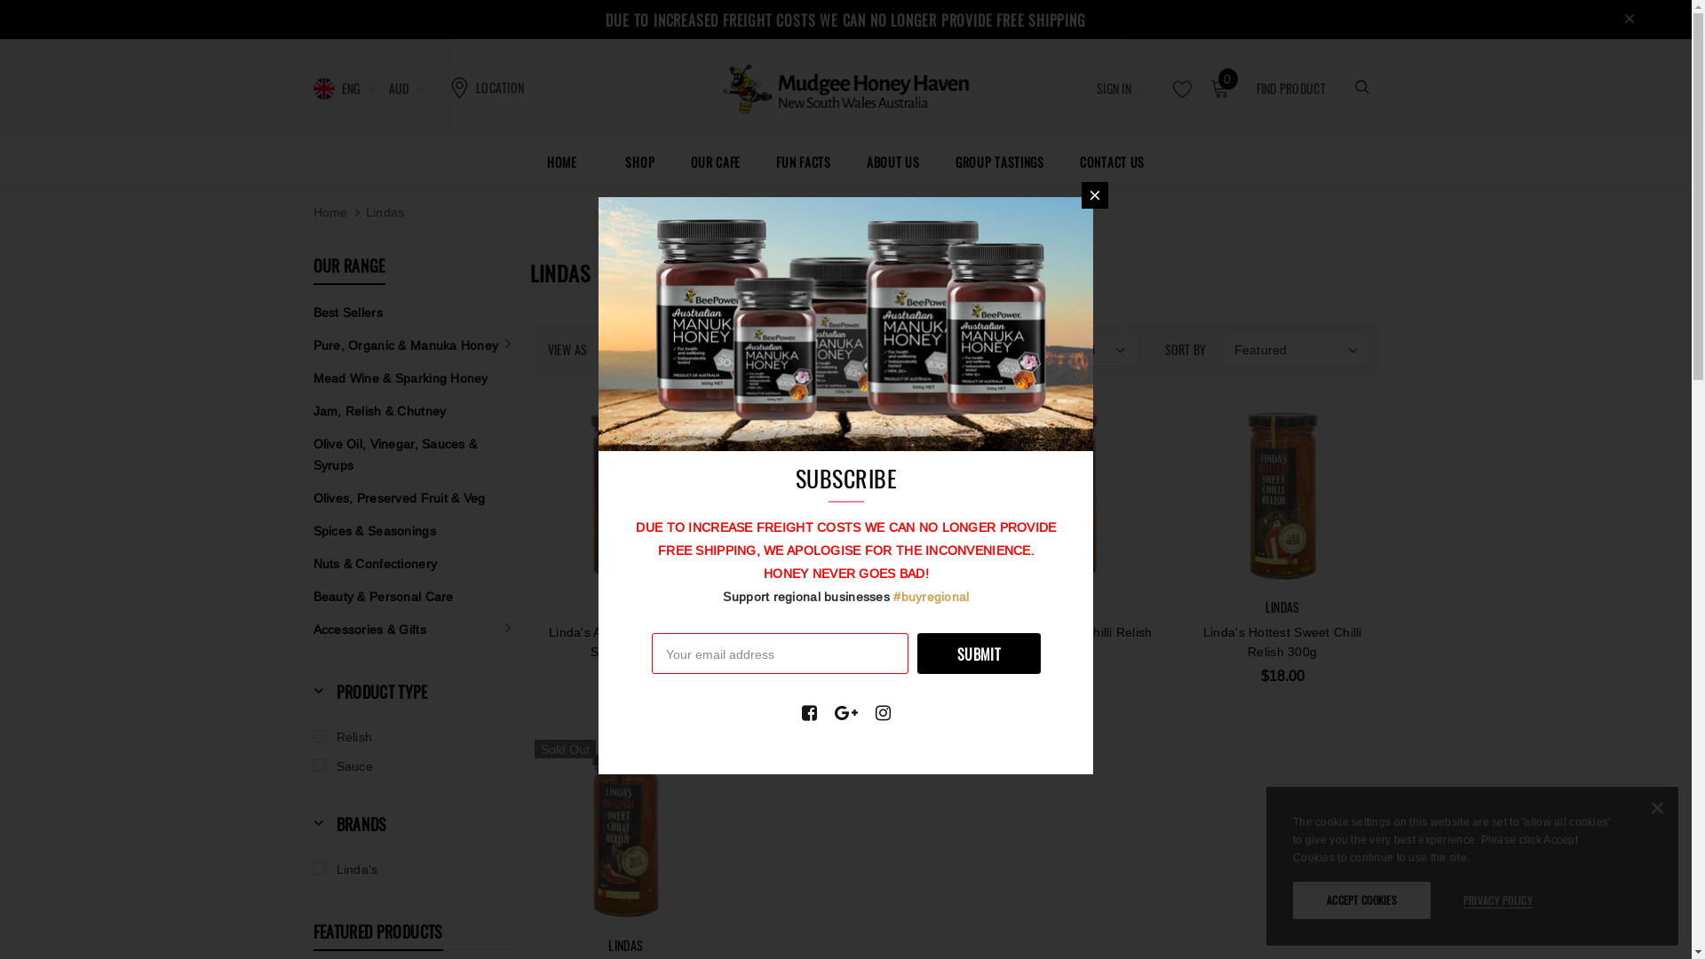 Image resolution: width=1705 pixels, height=959 pixels. What do you see at coordinates (1362, 900) in the screenshot?
I see `ACCEPT COOKIES` at bounding box center [1362, 900].